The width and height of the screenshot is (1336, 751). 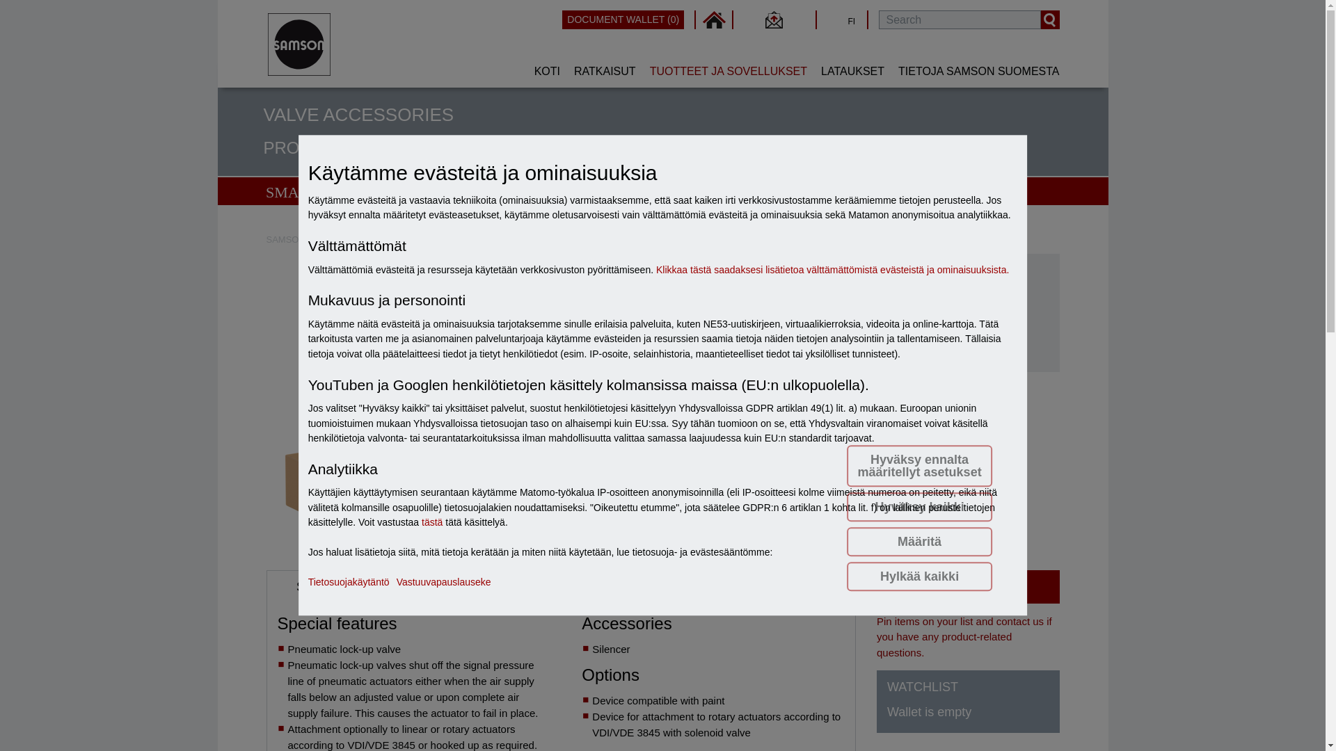 What do you see at coordinates (714, 19) in the screenshot?
I see `Home` at bounding box center [714, 19].